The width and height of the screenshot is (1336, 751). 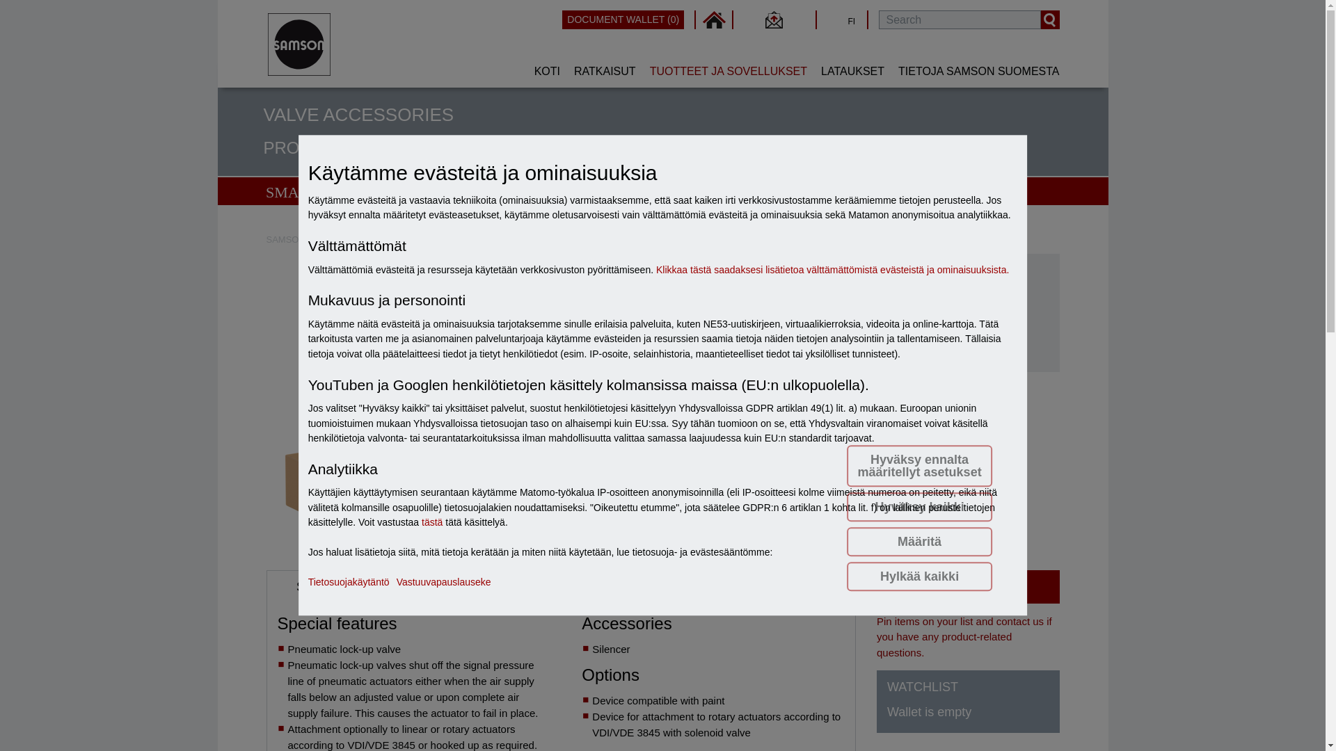 What do you see at coordinates (714, 19) in the screenshot?
I see `Home` at bounding box center [714, 19].